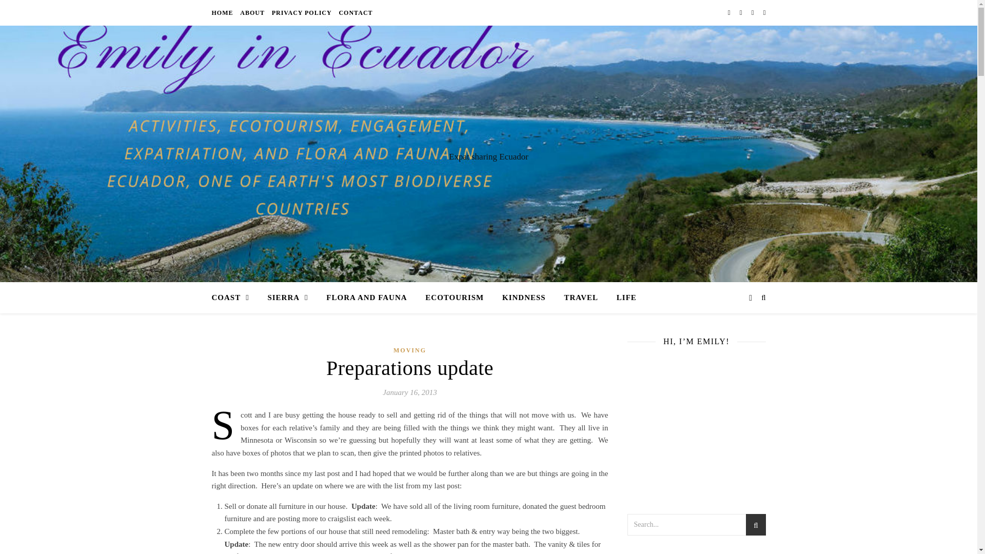  What do you see at coordinates (252, 12) in the screenshot?
I see `ABOUT` at bounding box center [252, 12].